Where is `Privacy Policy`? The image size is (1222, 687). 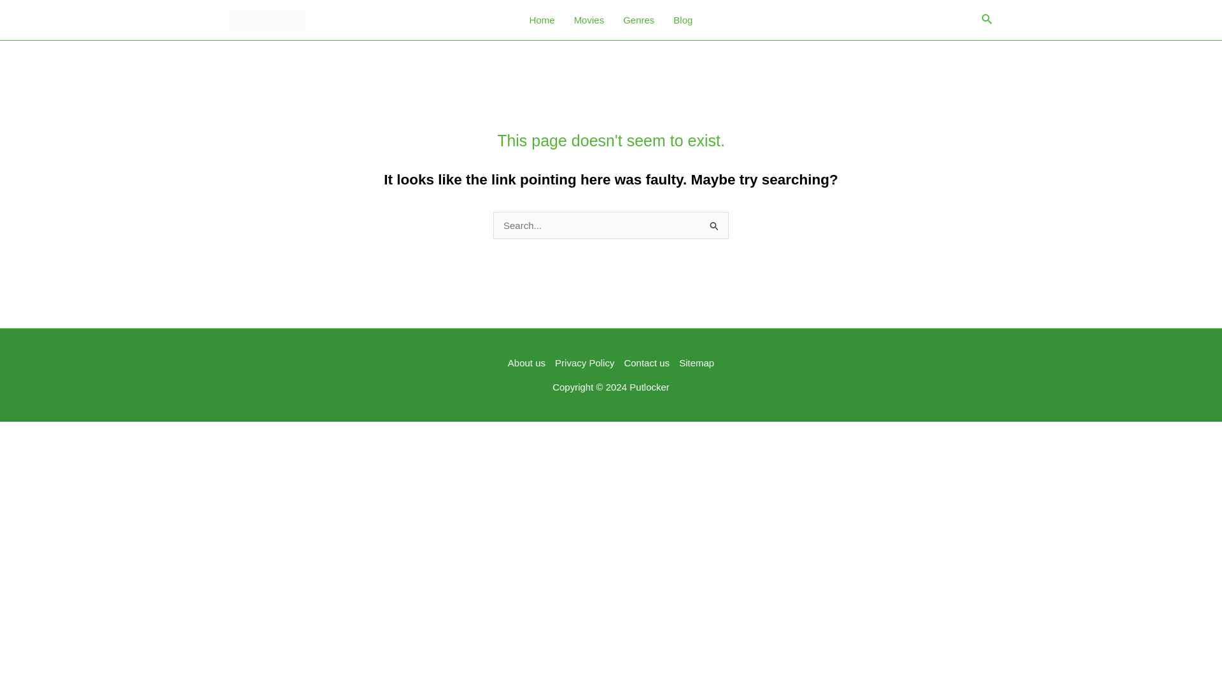 Privacy Policy is located at coordinates (585, 363).